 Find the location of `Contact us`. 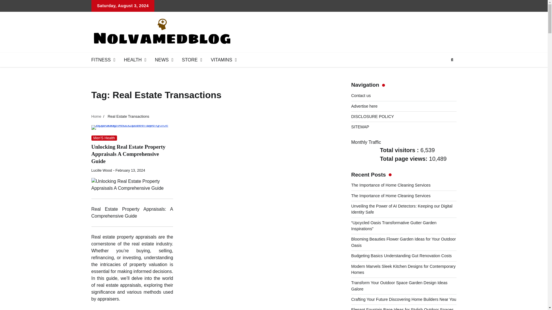

Contact us is located at coordinates (361, 96).